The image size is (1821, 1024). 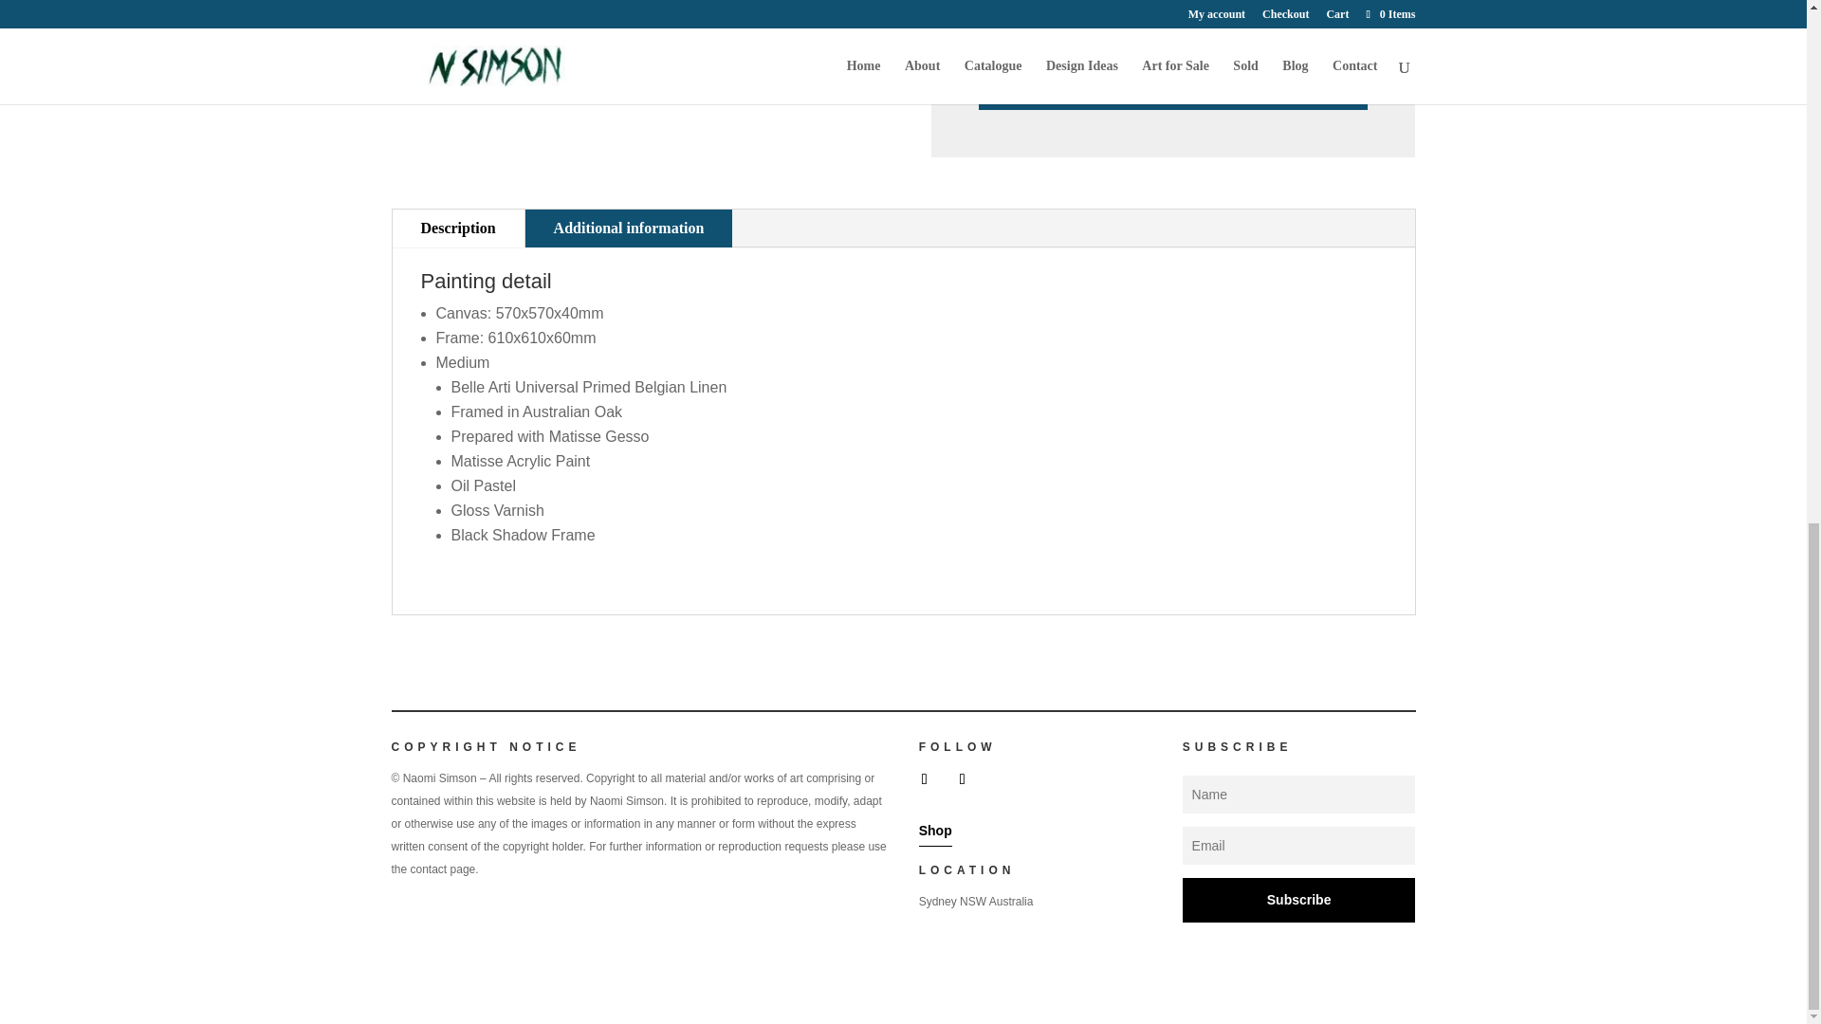 I want to click on Shop, so click(x=935, y=831).